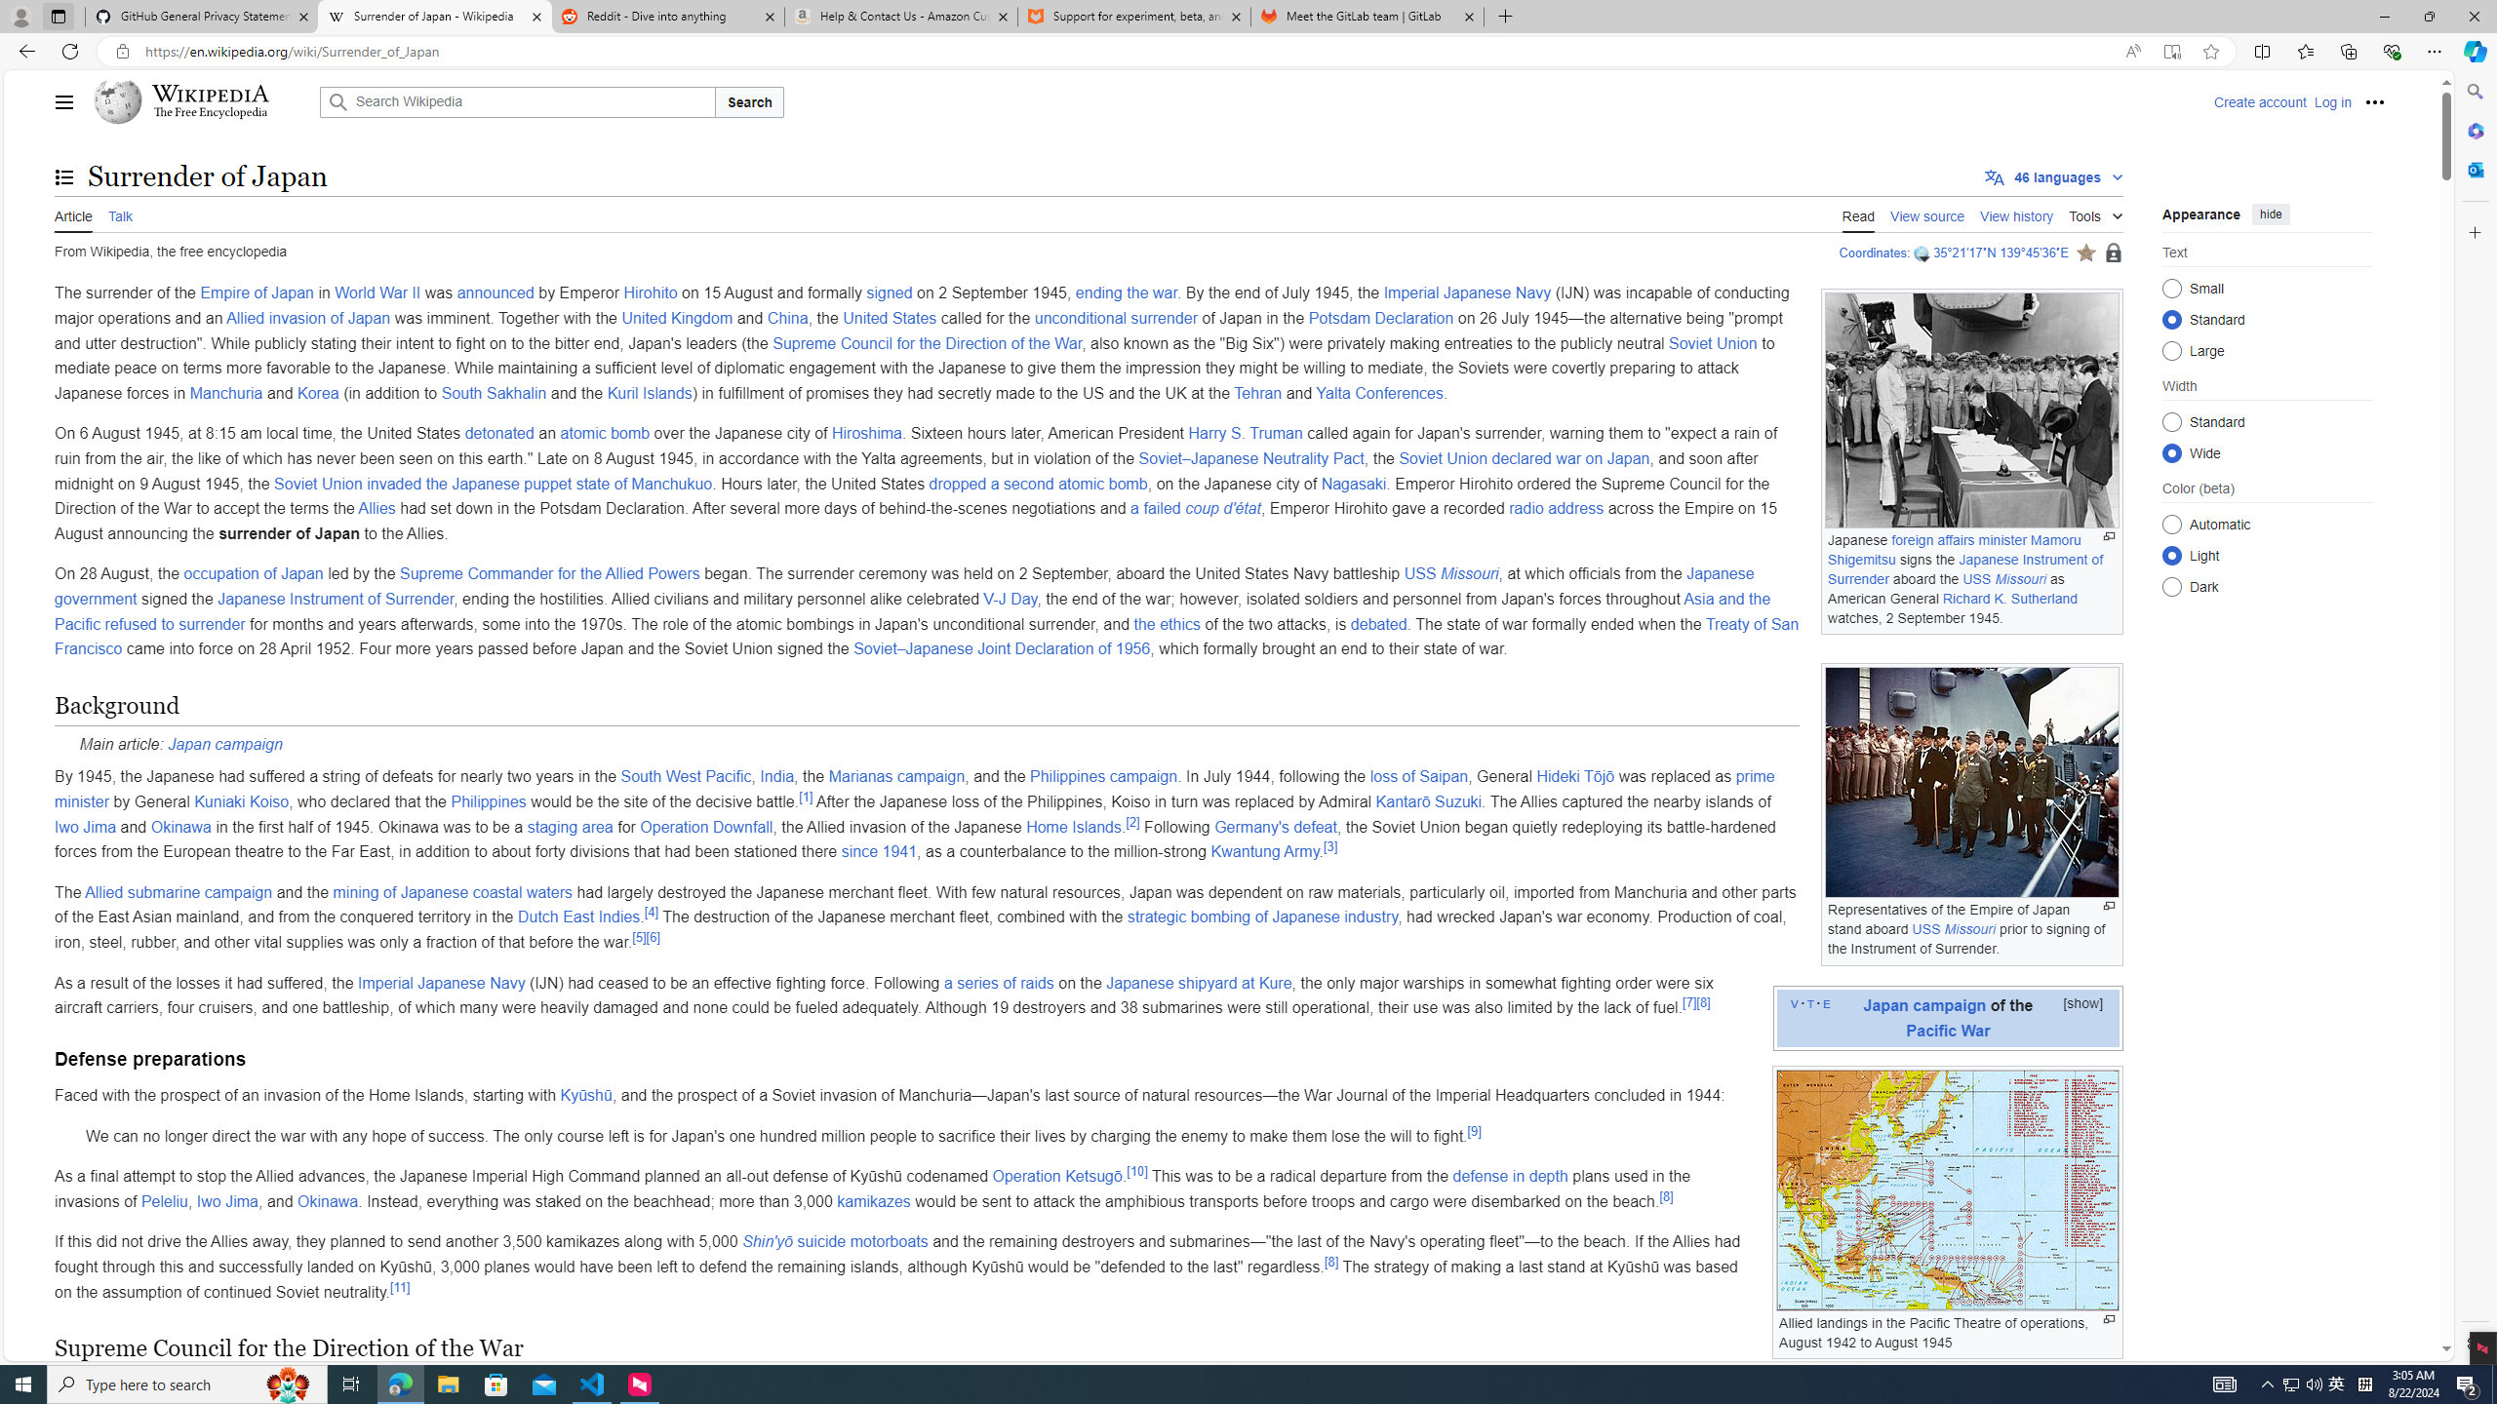  I want to click on [3], so click(1330, 845).